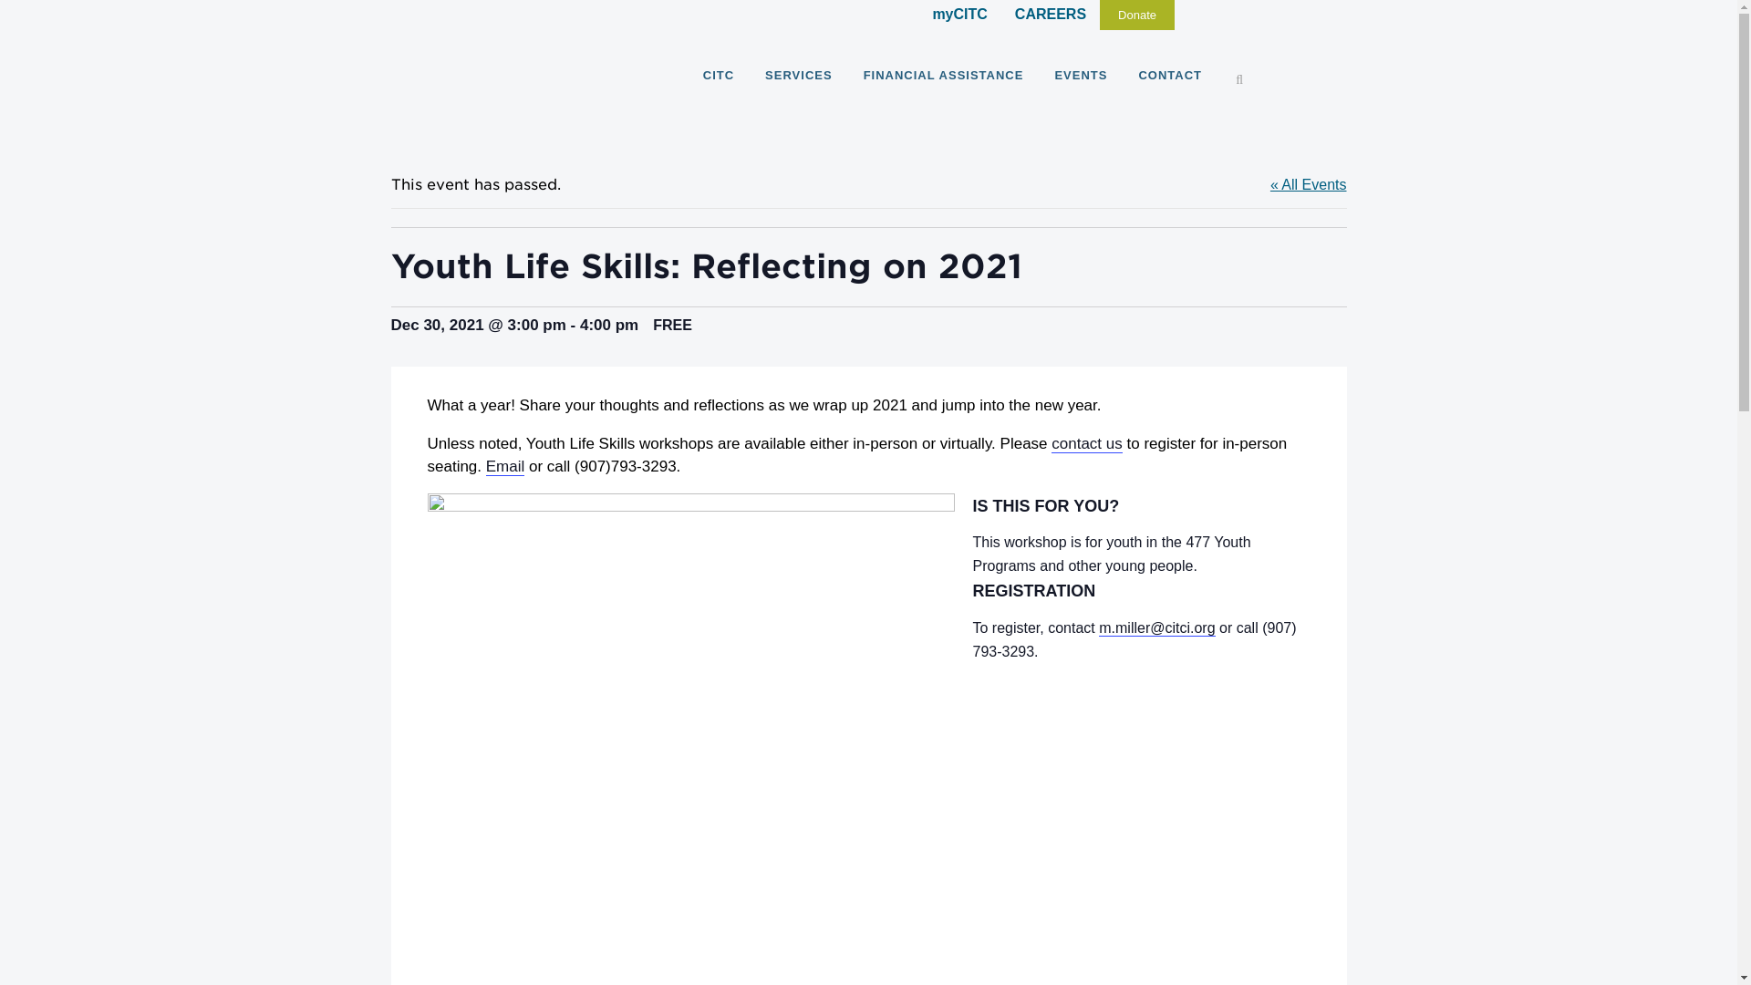 Image resolution: width=1751 pixels, height=985 pixels. Describe the element at coordinates (1169, 75) in the screenshot. I see `CONTACT` at that location.